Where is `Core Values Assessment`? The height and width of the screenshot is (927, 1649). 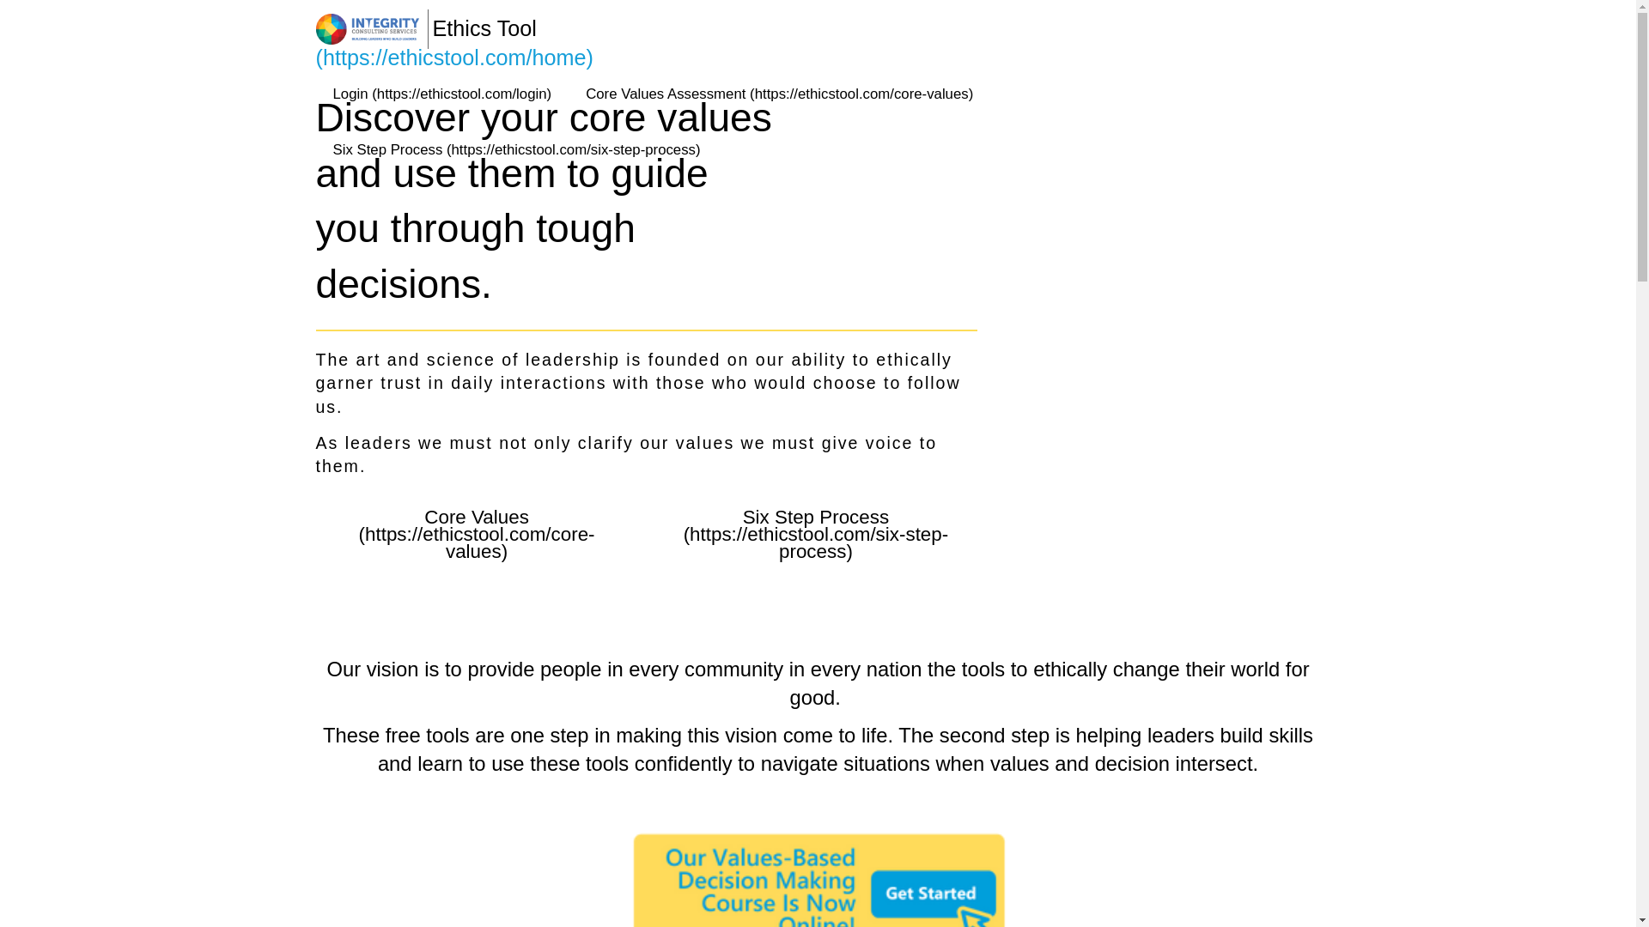 Core Values Assessment is located at coordinates (780, 93).